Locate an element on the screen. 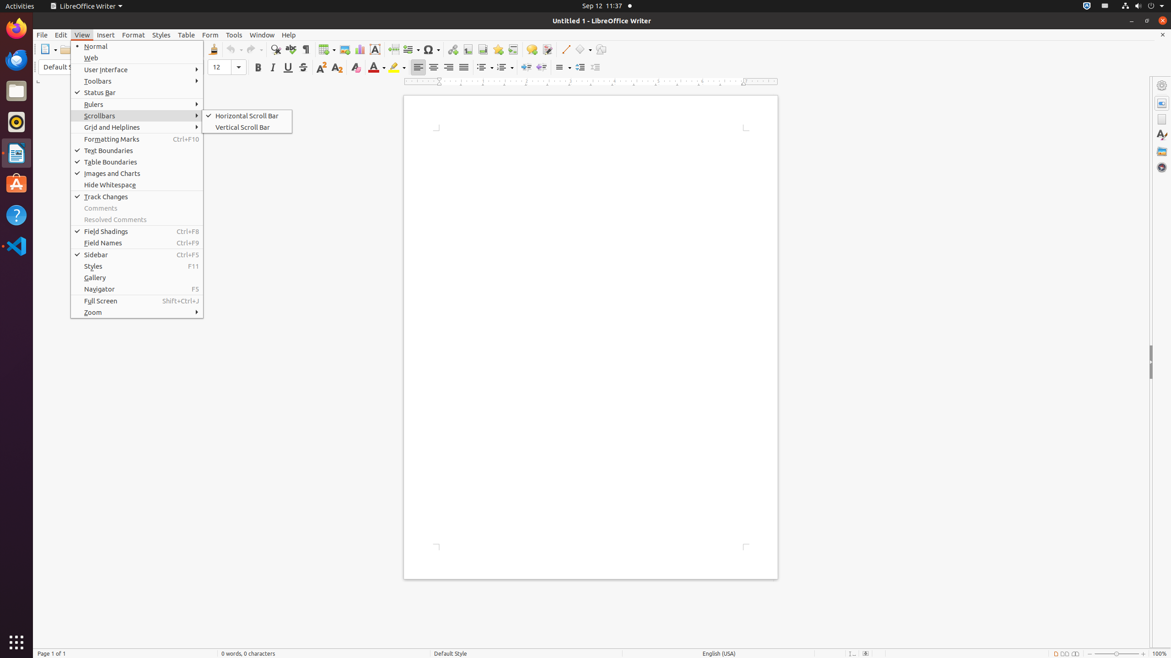  Gallery is located at coordinates (137, 278).